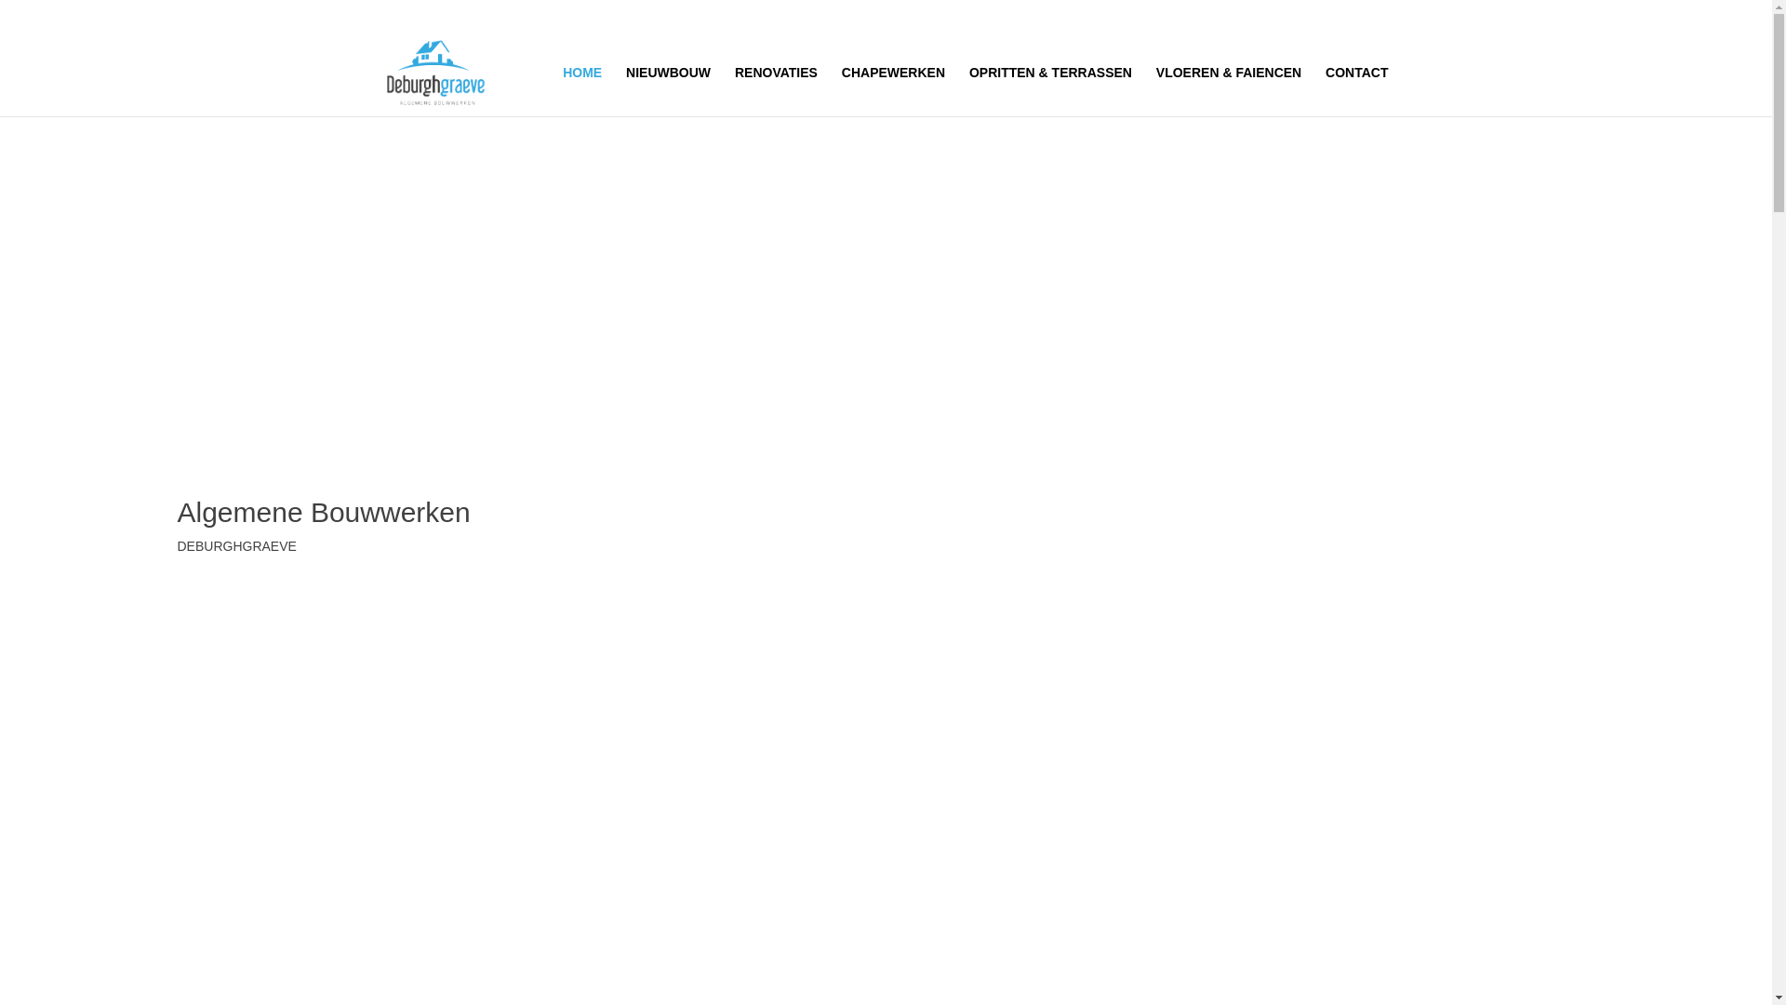 The height and width of the screenshot is (1005, 1786). I want to click on OPRITTEN & TERRASSEN, so click(1051, 91).